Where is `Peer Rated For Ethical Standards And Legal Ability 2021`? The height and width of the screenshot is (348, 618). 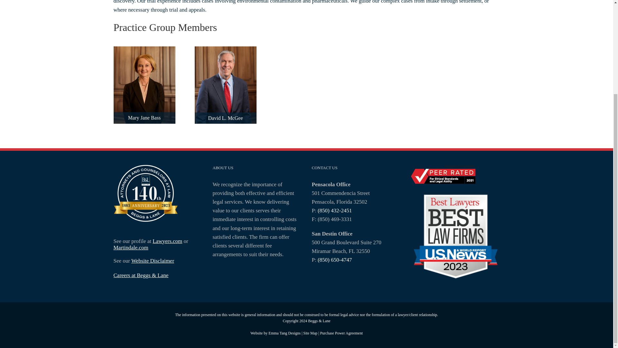
Peer Rated For Ethical Standards And Legal Ability 2021 is located at coordinates (443, 174).